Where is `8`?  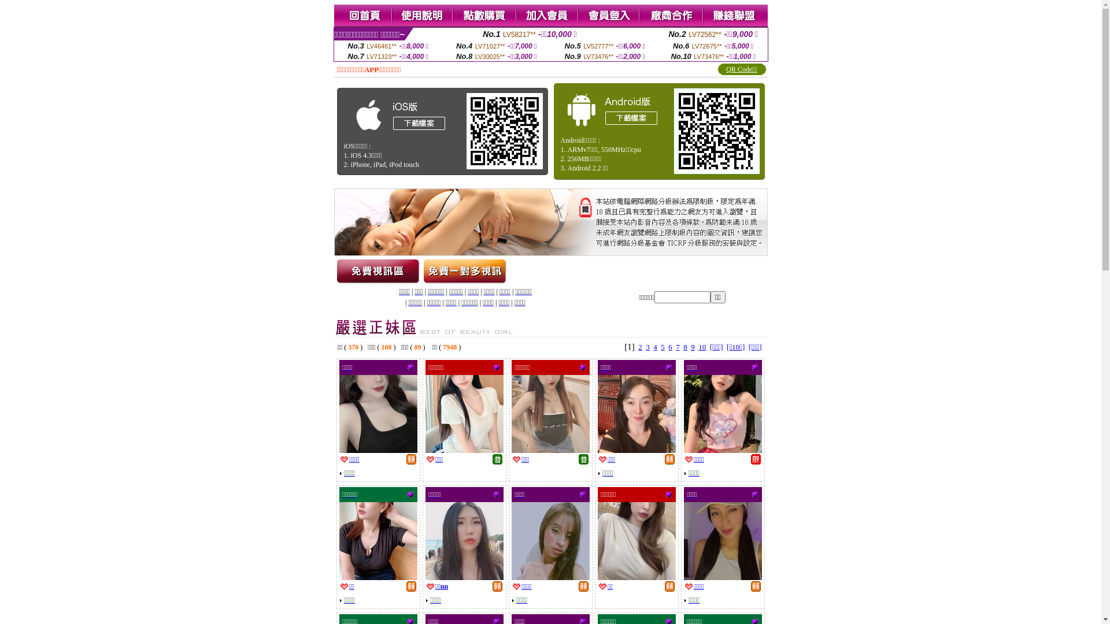 8 is located at coordinates (686, 347).